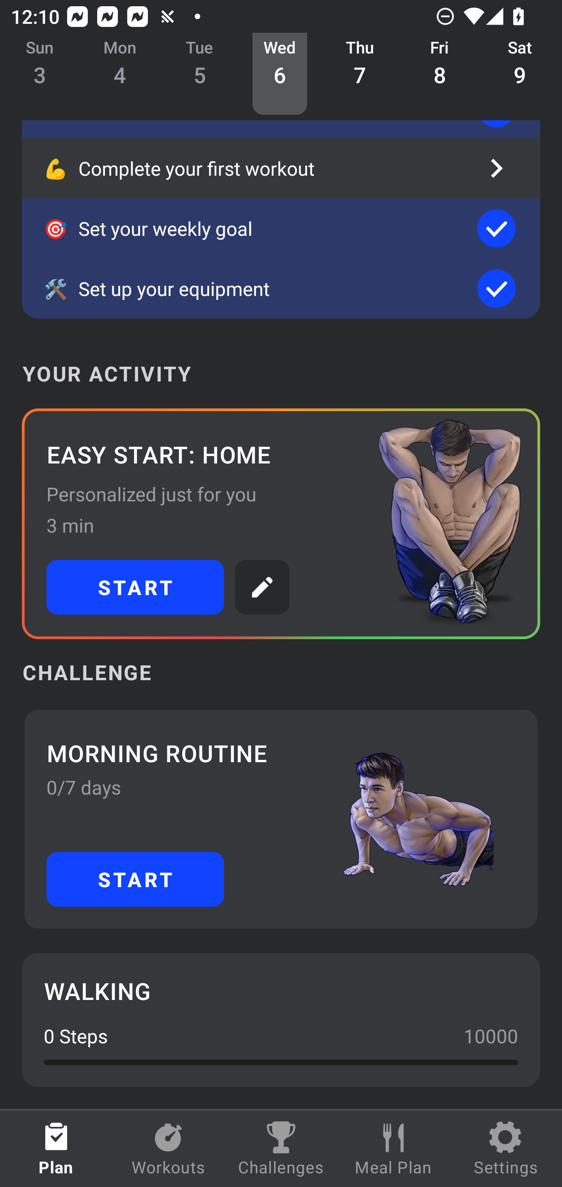 The image size is (562, 1187). What do you see at coordinates (281, 1149) in the screenshot?
I see ` Challenges ` at bounding box center [281, 1149].